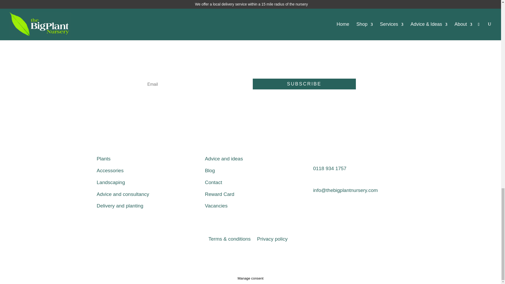  I want to click on Landscaping, so click(111, 182).